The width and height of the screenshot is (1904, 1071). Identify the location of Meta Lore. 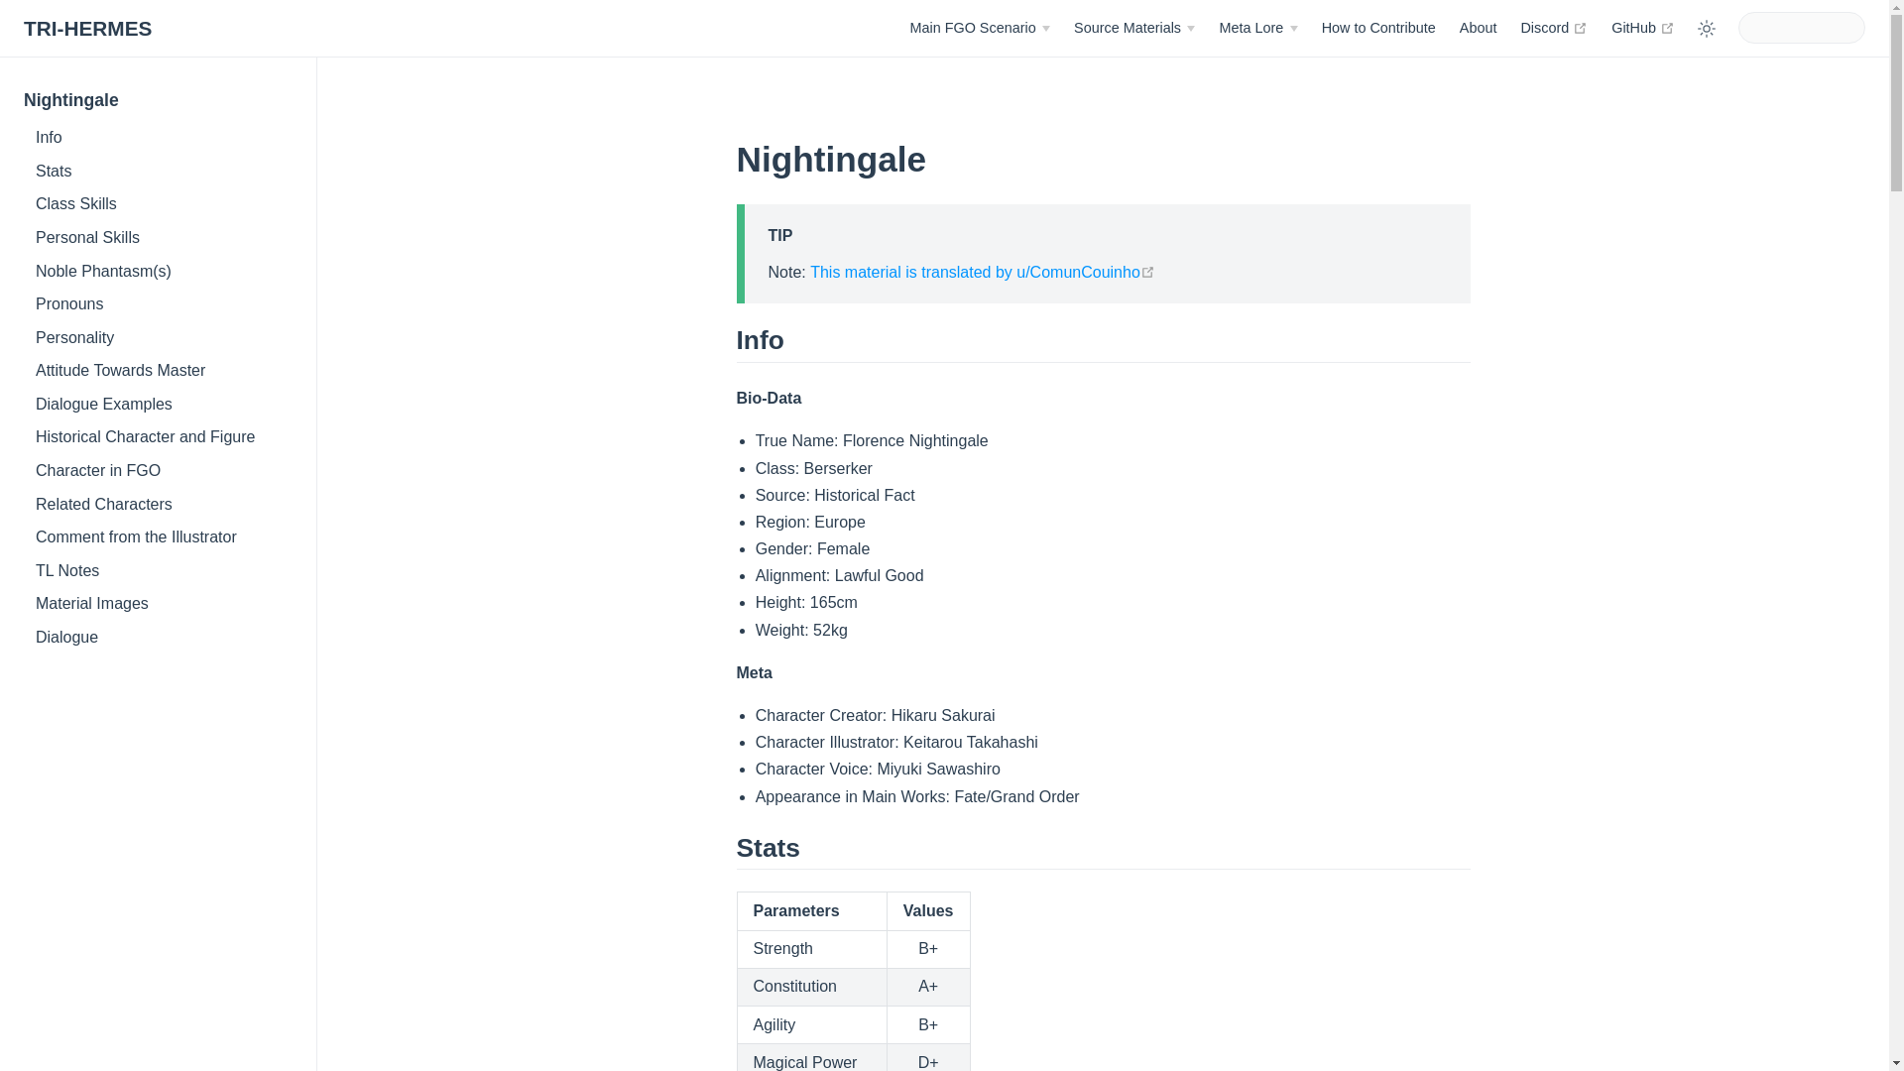
(1257, 28).